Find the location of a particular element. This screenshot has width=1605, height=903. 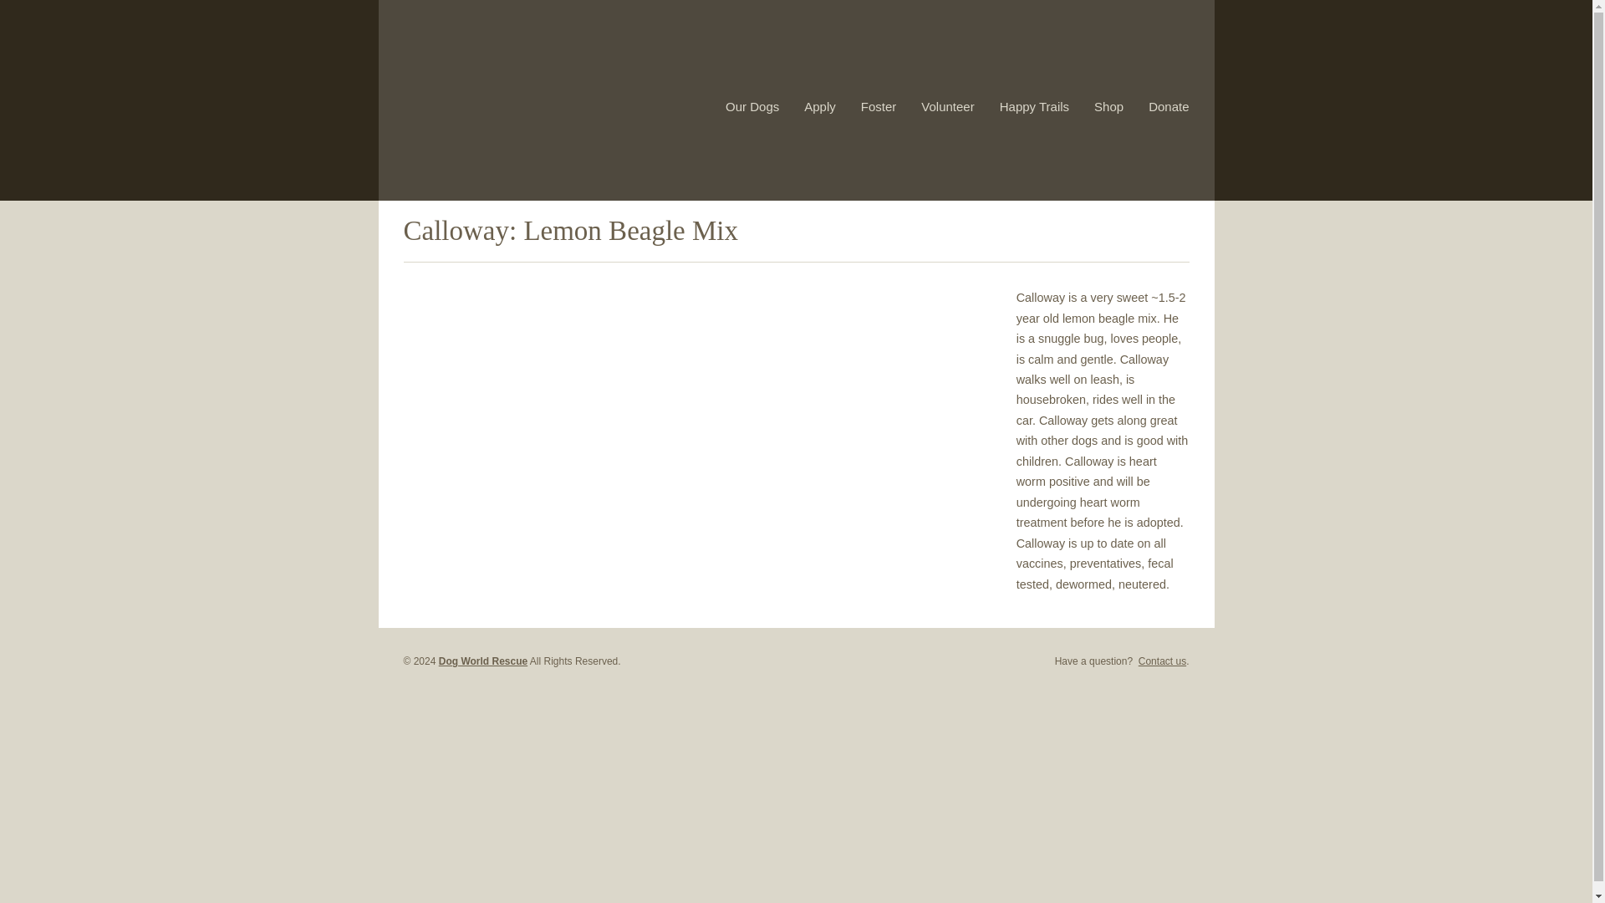

Foster is located at coordinates (879, 106).